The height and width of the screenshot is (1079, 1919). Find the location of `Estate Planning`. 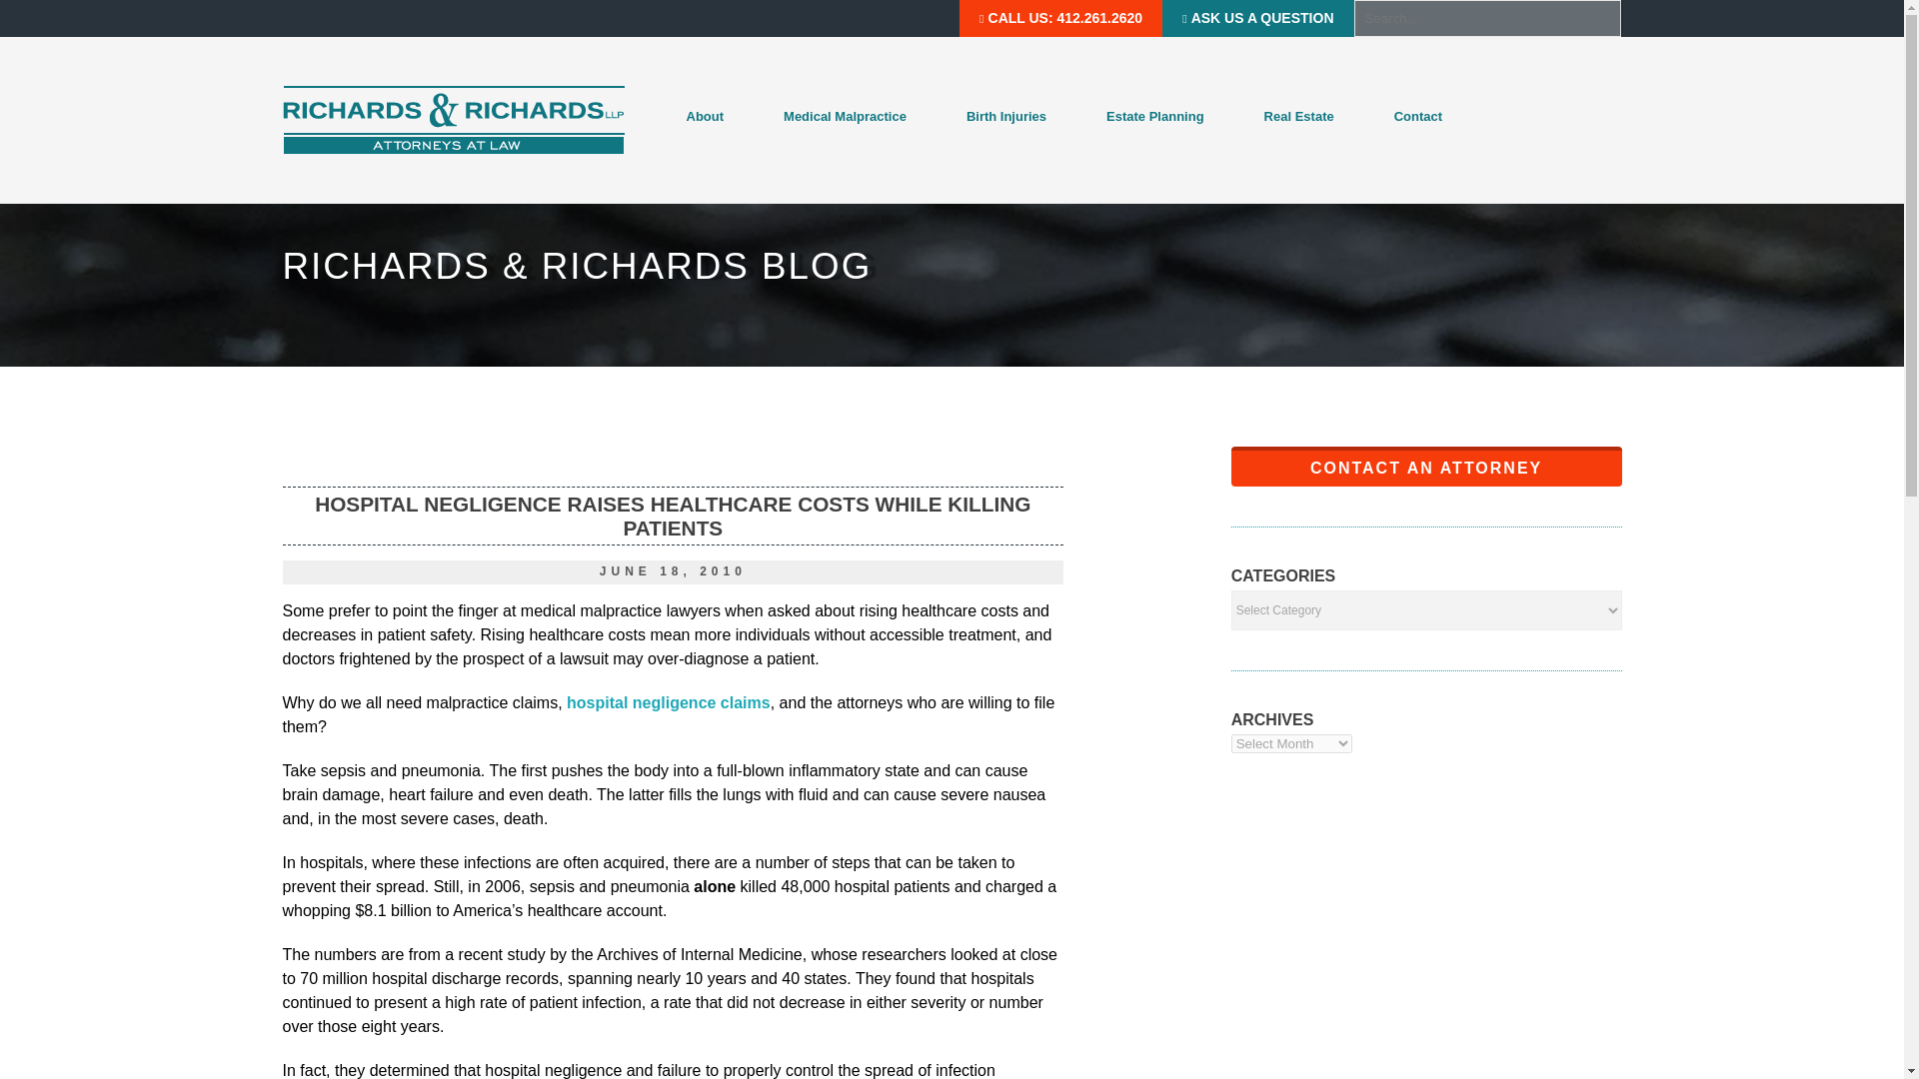

Estate Planning is located at coordinates (1155, 117).